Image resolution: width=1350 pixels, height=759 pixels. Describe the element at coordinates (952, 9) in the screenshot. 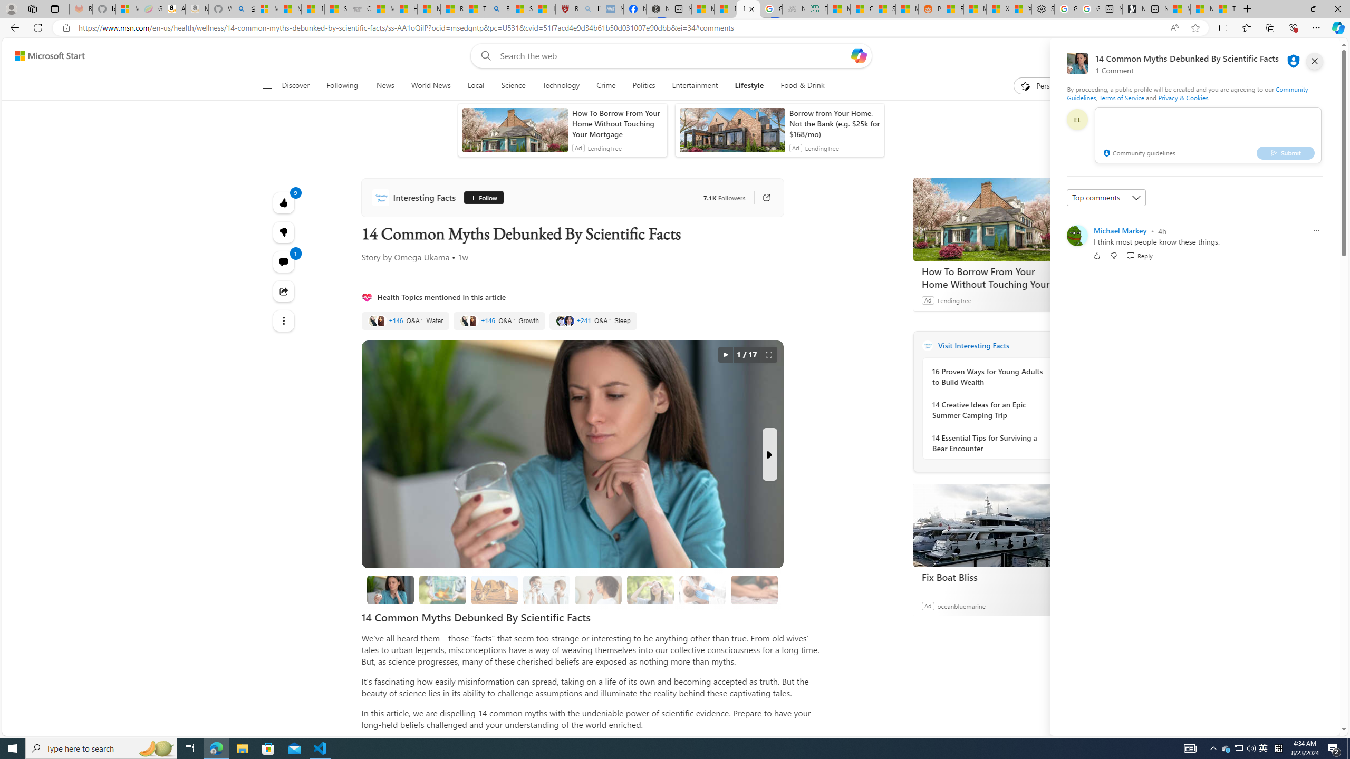

I see `R******* | Trusted Community Engagement and Contributions` at that location.